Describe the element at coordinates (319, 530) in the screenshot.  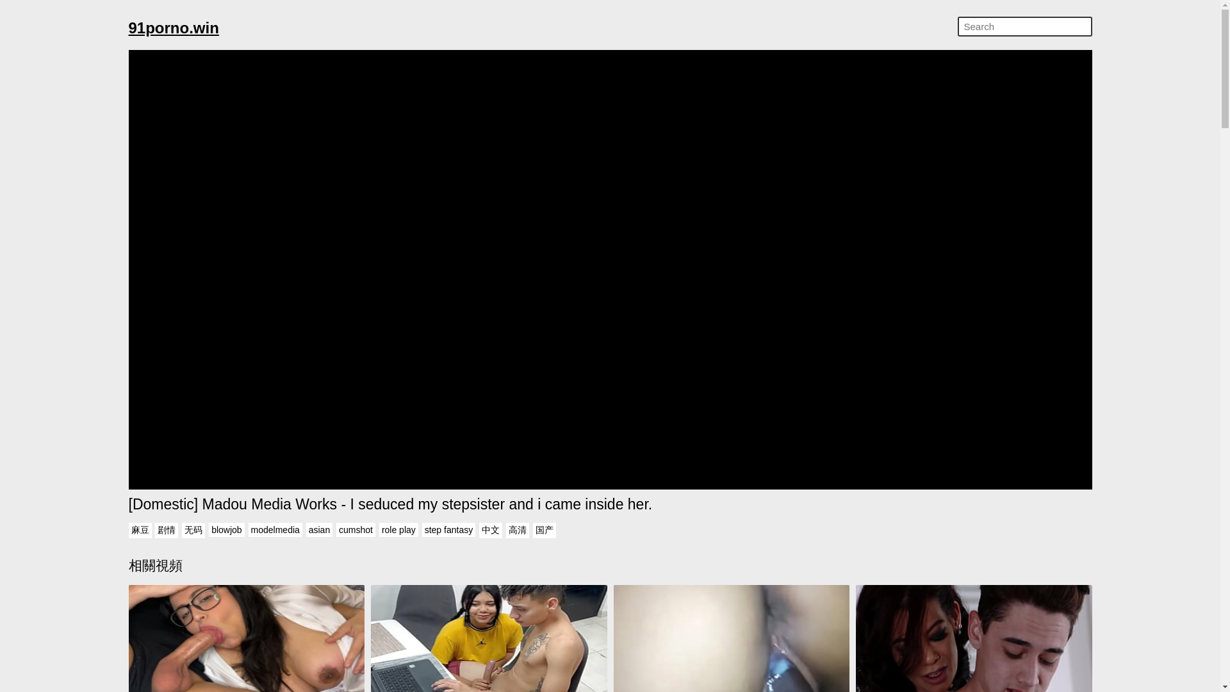
I see `asian` at that location.